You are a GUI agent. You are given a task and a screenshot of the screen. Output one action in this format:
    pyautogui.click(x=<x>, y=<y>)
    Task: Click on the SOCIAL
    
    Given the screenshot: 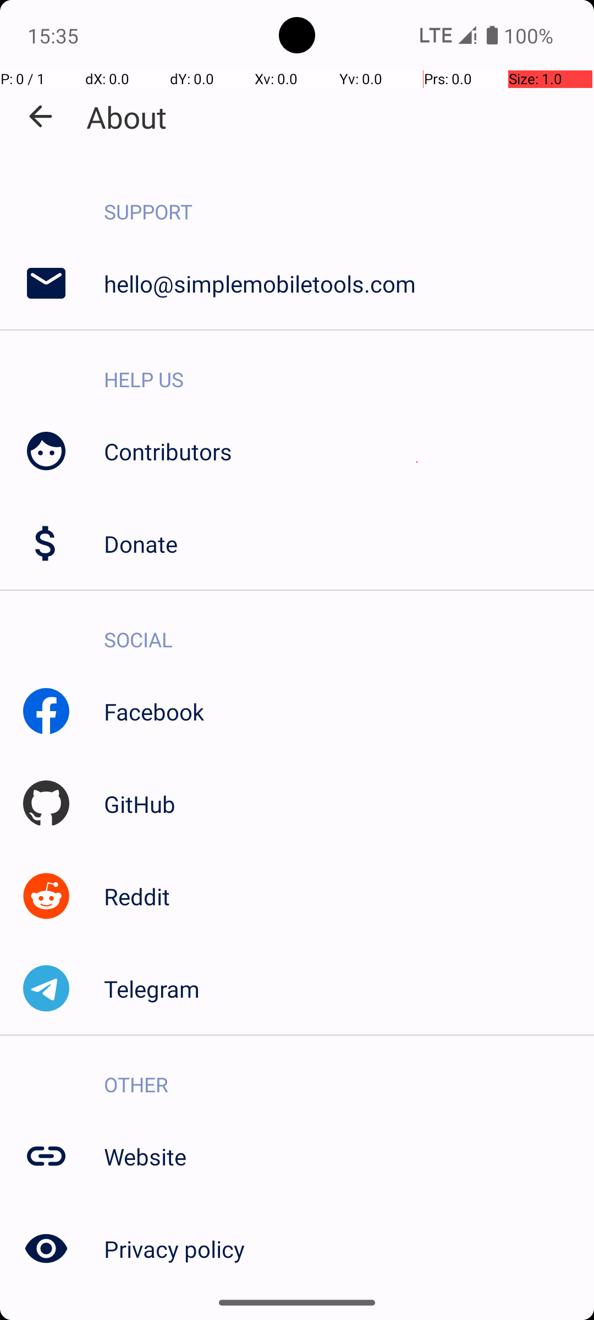 What is the action you would take?
    pyautogui.click(x=349, y=628)
    